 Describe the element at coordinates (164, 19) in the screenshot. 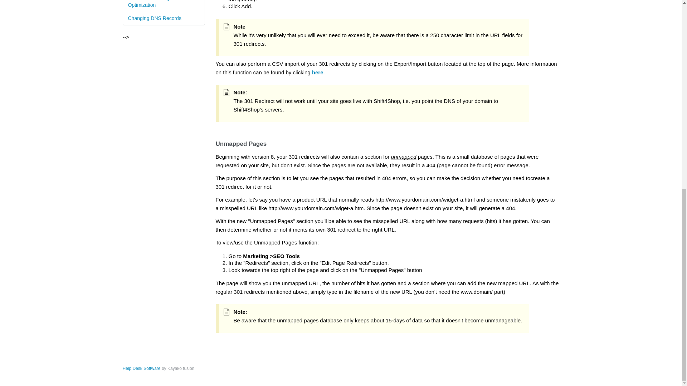

I see `Changing DNS Records` at that location.